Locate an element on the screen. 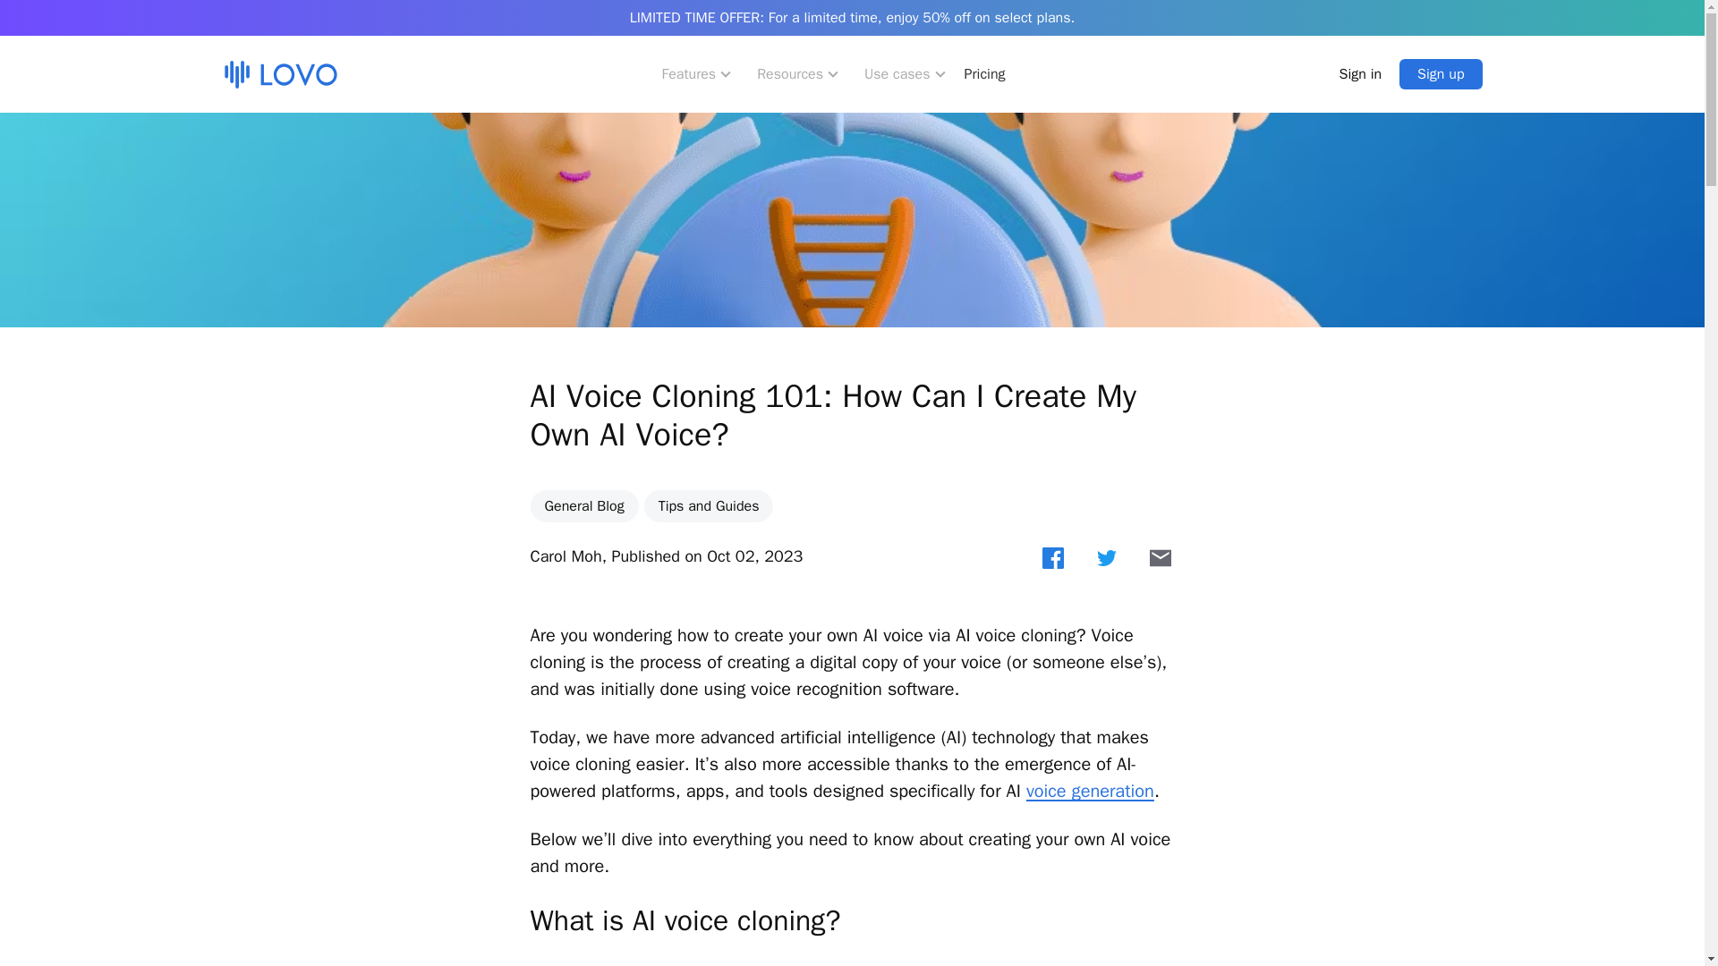  Tips and Guides is located at coordinates (709, 506).